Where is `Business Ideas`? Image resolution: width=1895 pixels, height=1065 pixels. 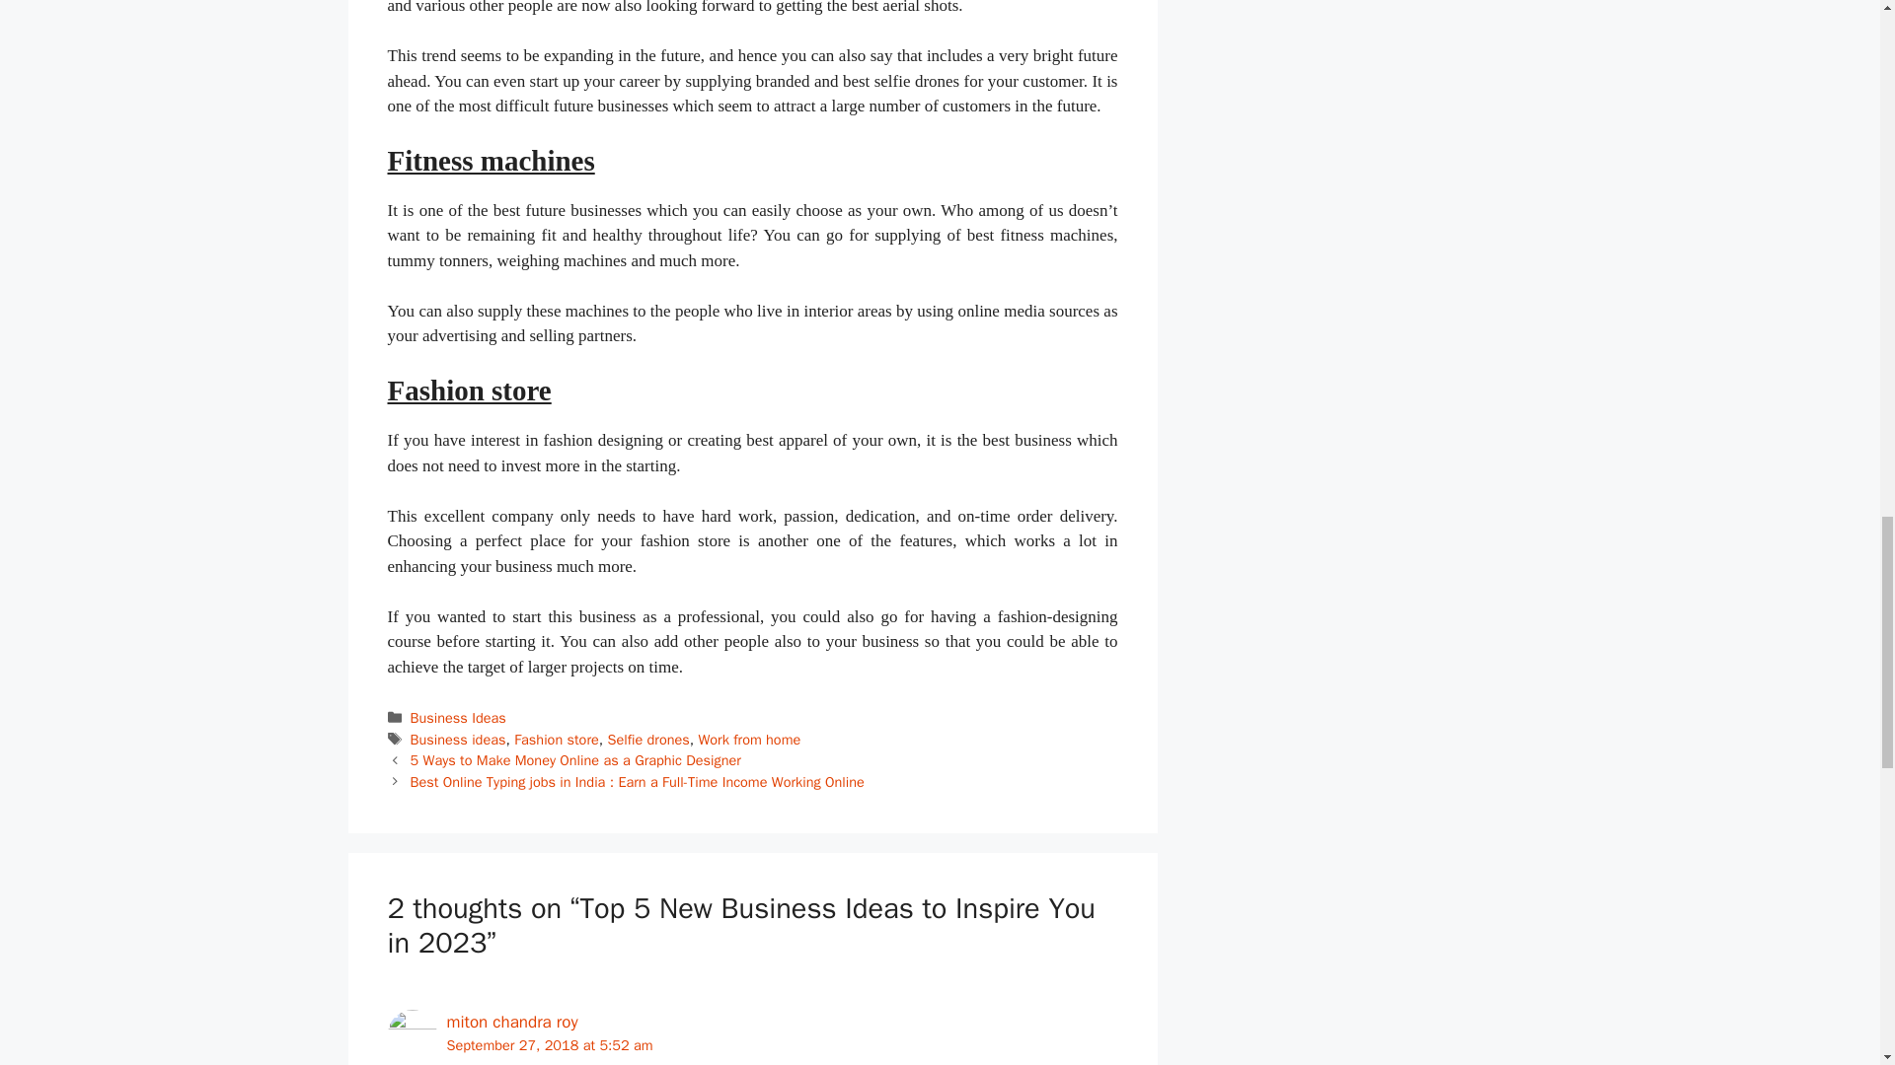
Business Ideas is located at coordinates (458, 718).